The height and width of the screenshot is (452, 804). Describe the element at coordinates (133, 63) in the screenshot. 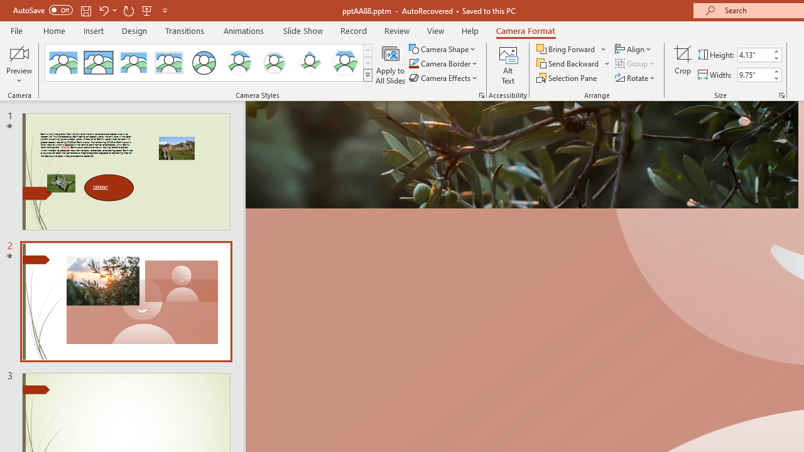

I see `Center Shadow Rectangle` at that location.